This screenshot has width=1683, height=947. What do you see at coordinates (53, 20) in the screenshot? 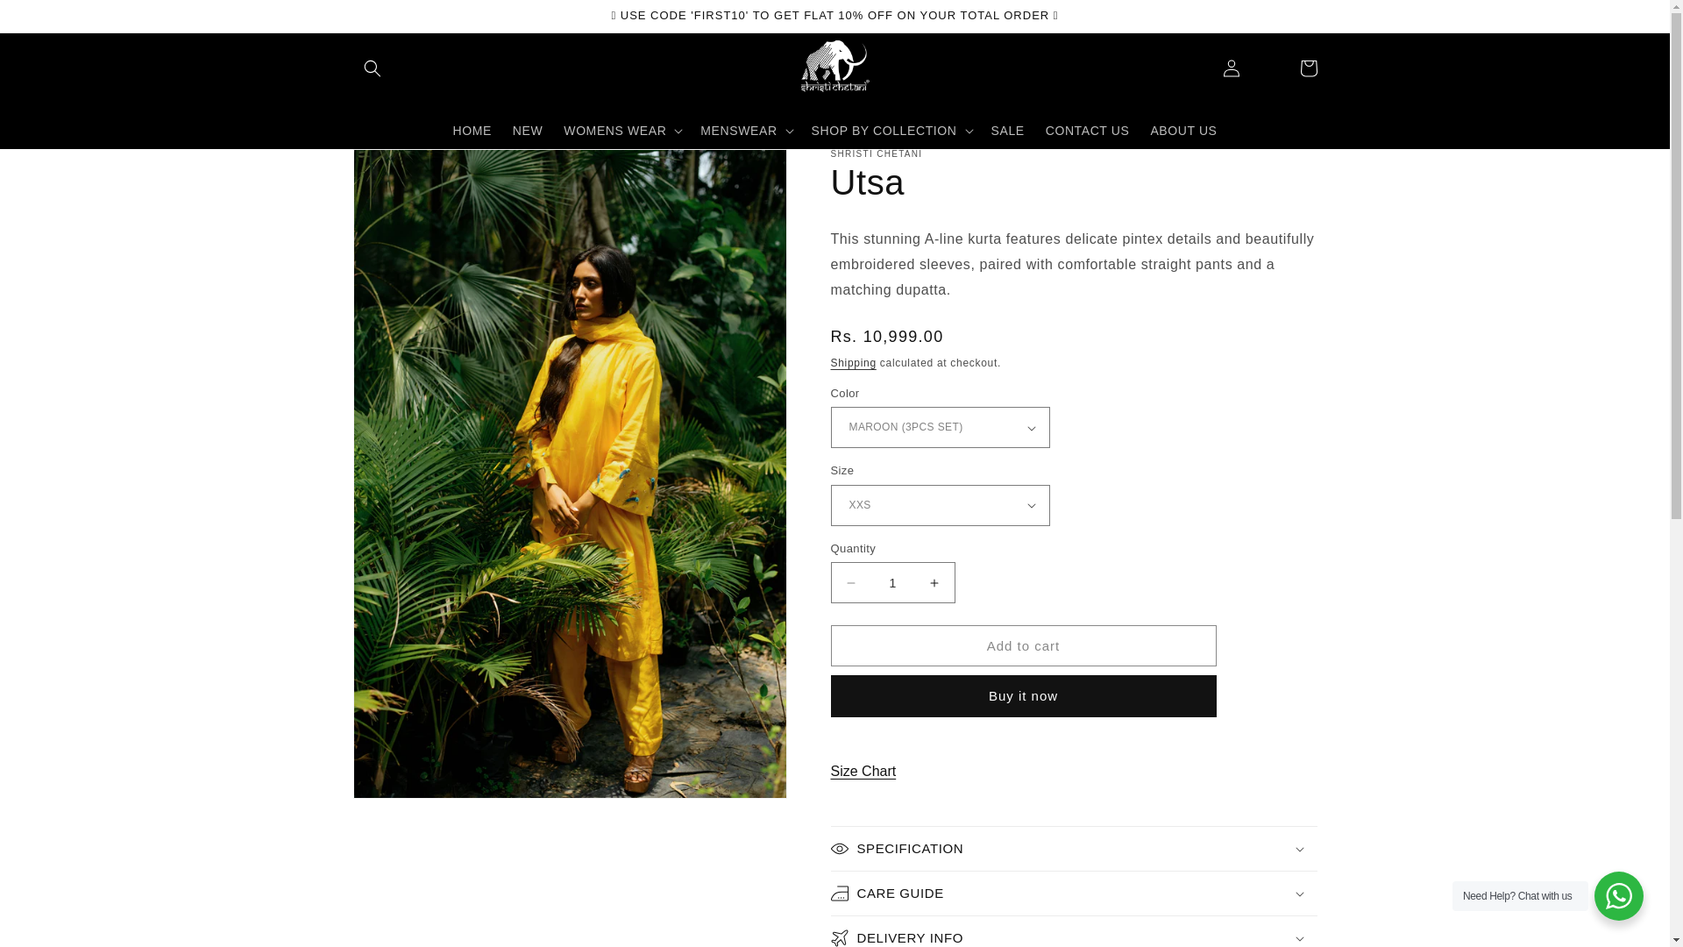
I see `Skip to content` at bounding box center [53, 20].